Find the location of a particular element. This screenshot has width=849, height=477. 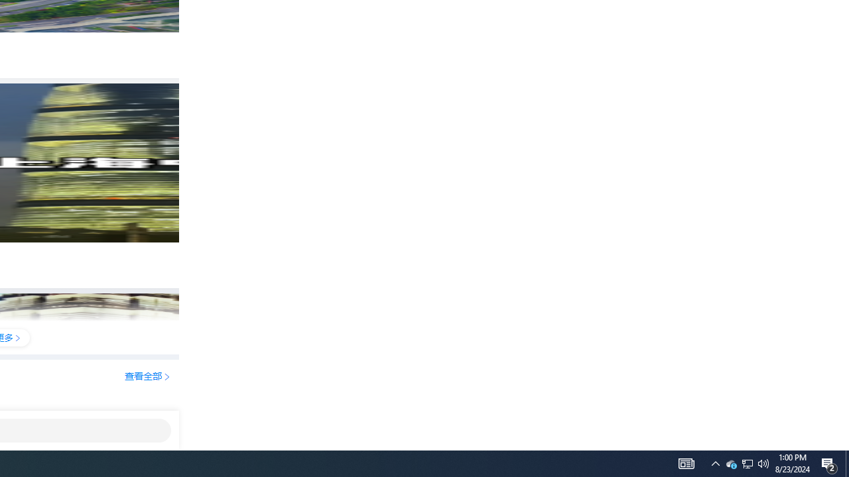

Q2790: 100% is located at coordinates (763, 464).